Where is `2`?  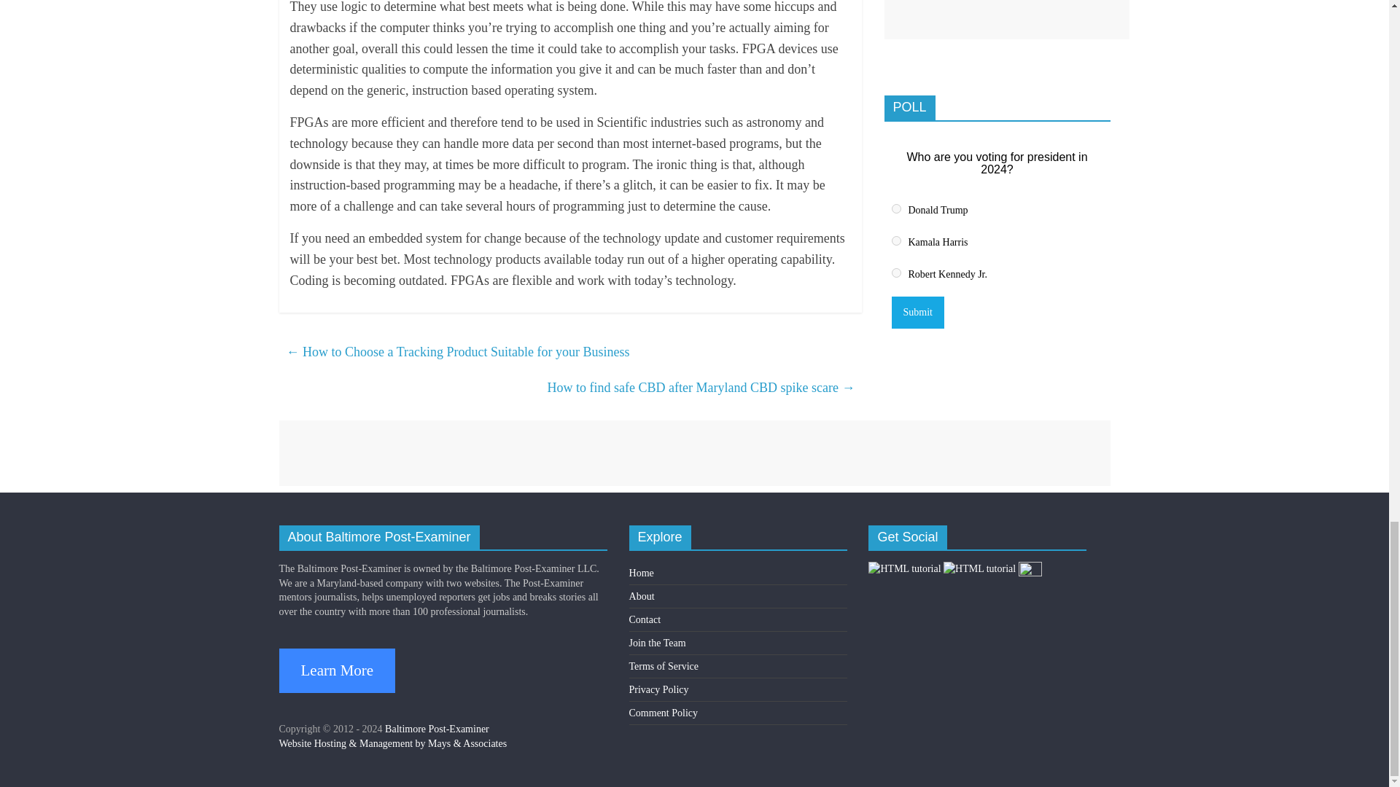 2 is located at coordinates (895, 240).